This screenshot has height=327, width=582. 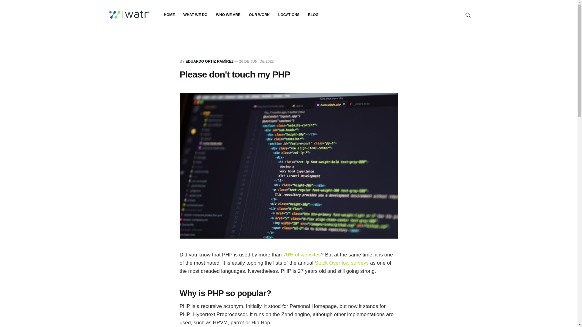 What do you see at coordinates (342, 263) in the screenshot?
I see `Stack Overflow surveys` at bounding box center [342, 263].